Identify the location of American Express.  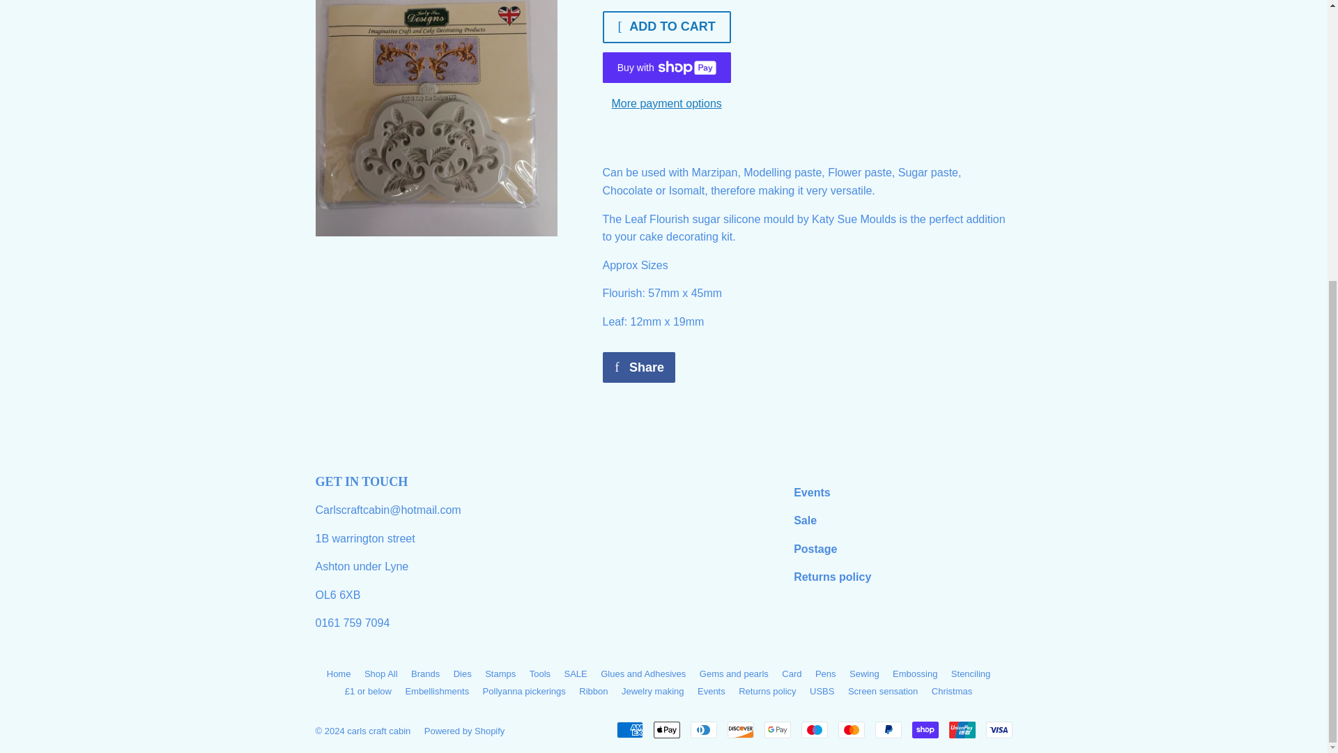
(629, 729).